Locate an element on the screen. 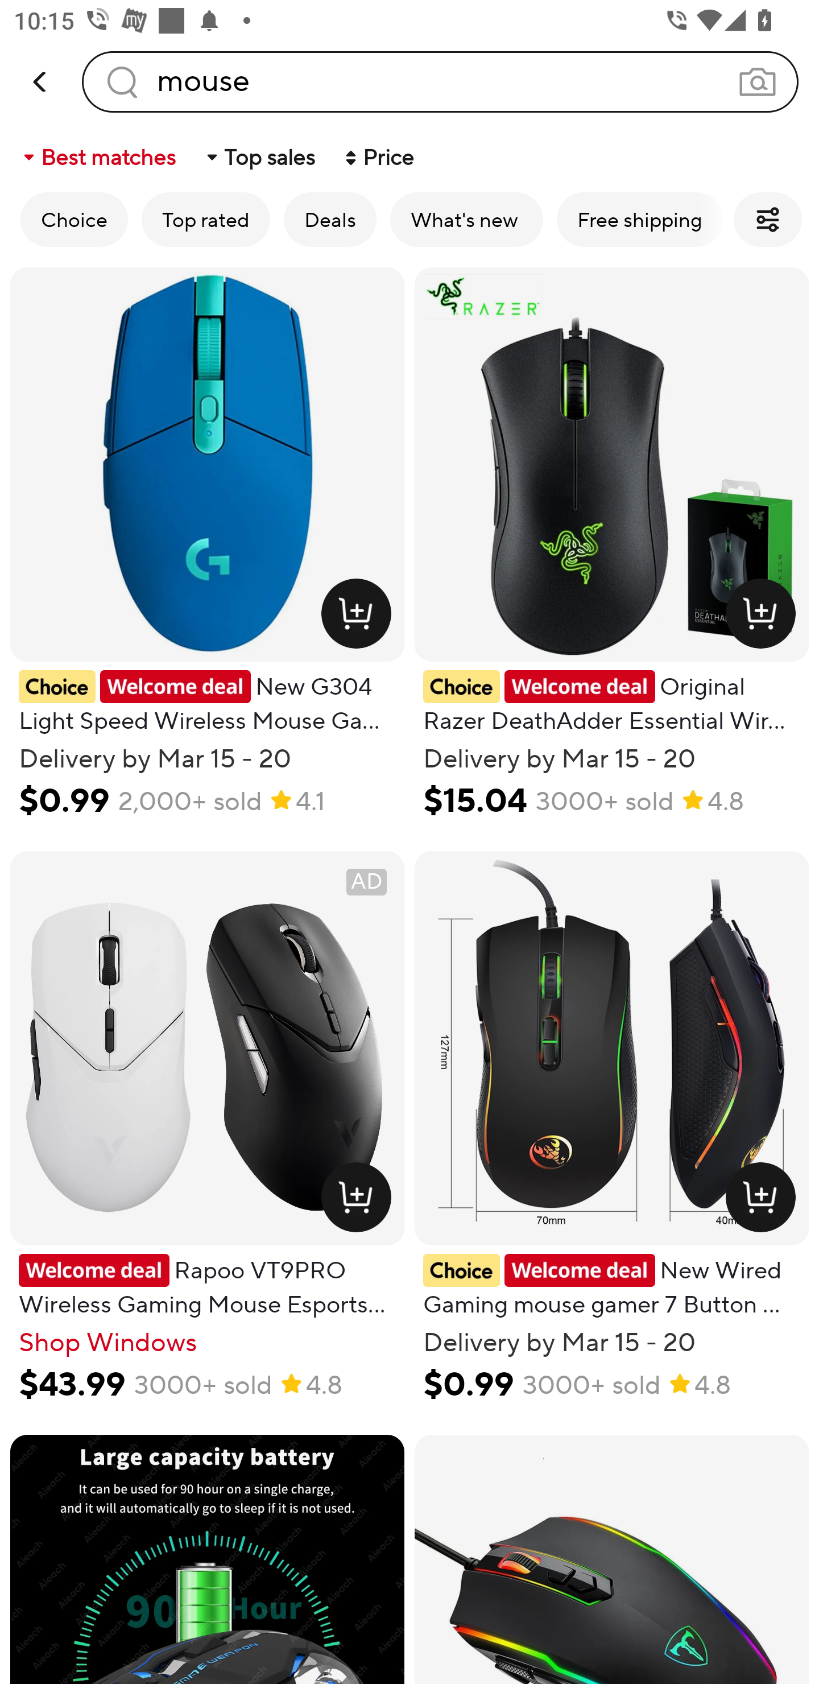 The width and height of the screenshot is (819, 1684). mouse Search query is located at coordinates (440, 81).